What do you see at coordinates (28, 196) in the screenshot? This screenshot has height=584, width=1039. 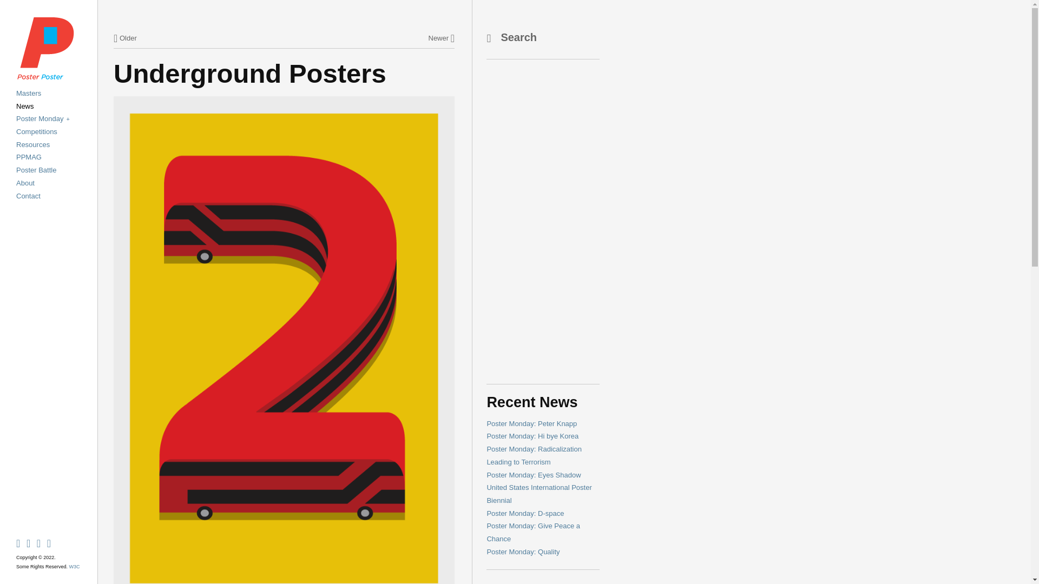 I see `Contact` at bounding box center [28, 196].